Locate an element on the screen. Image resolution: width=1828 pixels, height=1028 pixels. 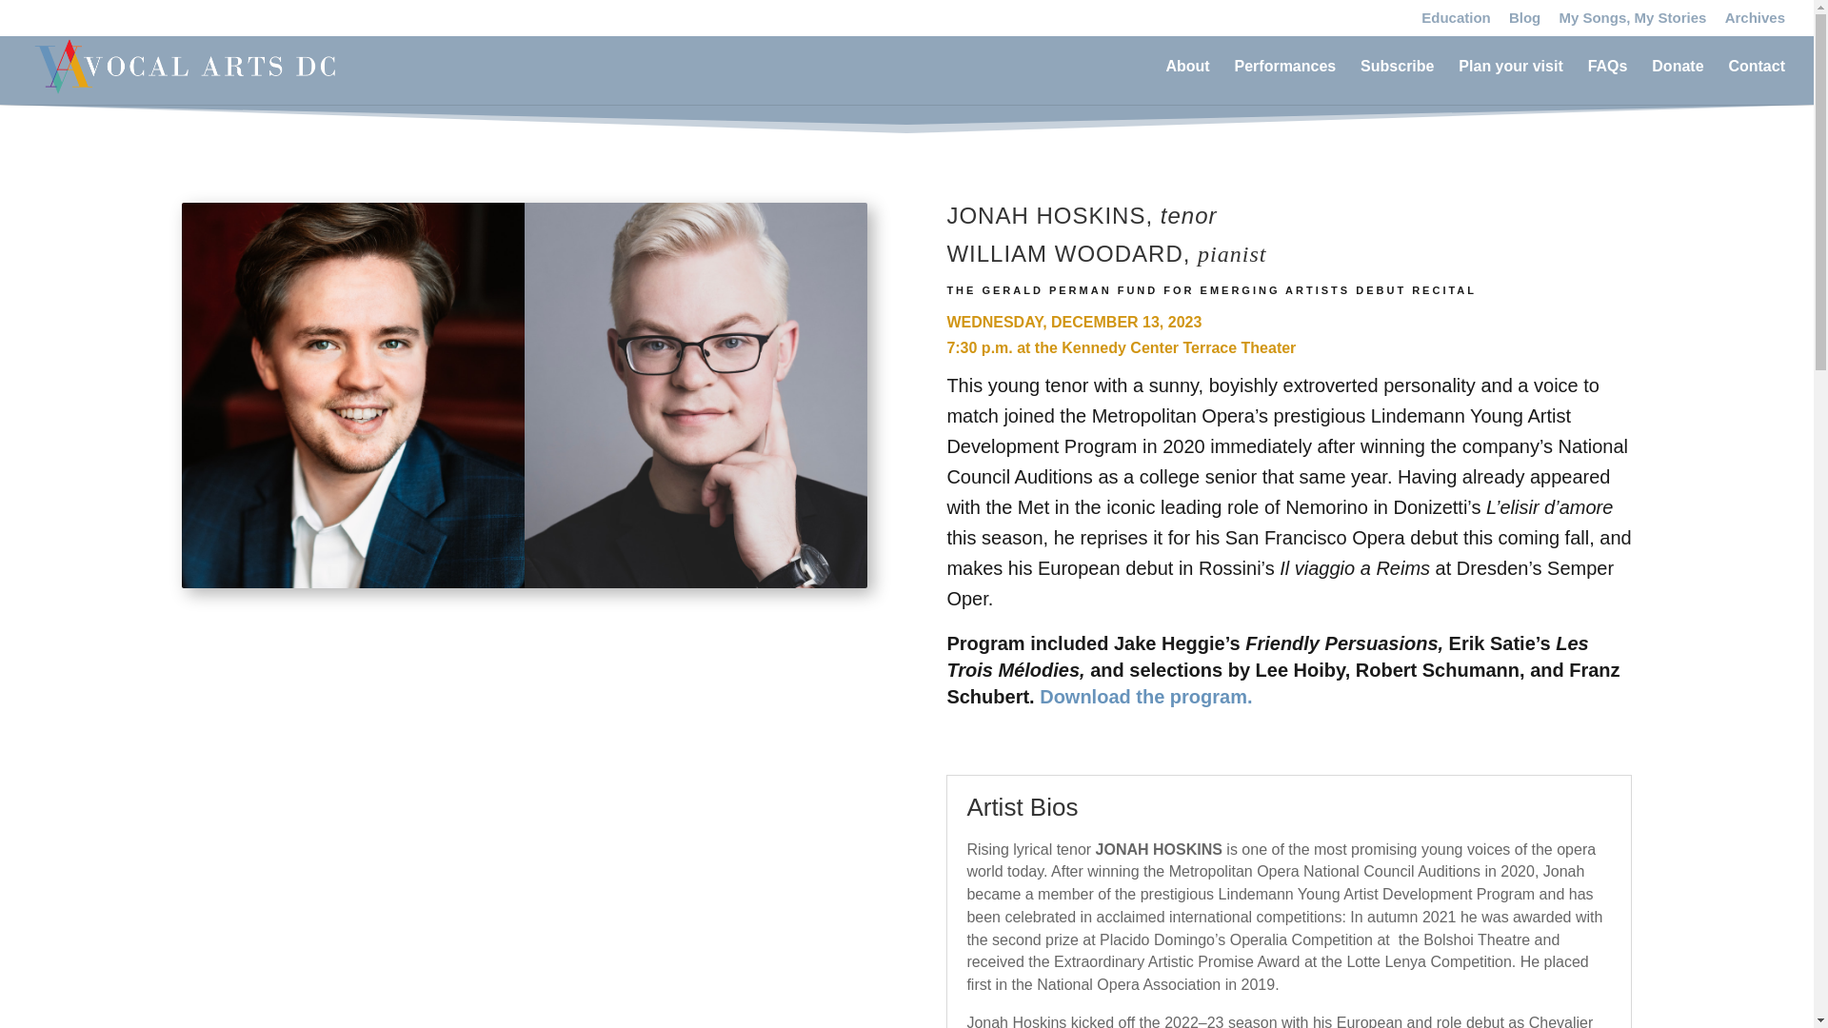
Blog is located at coordinates (1525, 22).